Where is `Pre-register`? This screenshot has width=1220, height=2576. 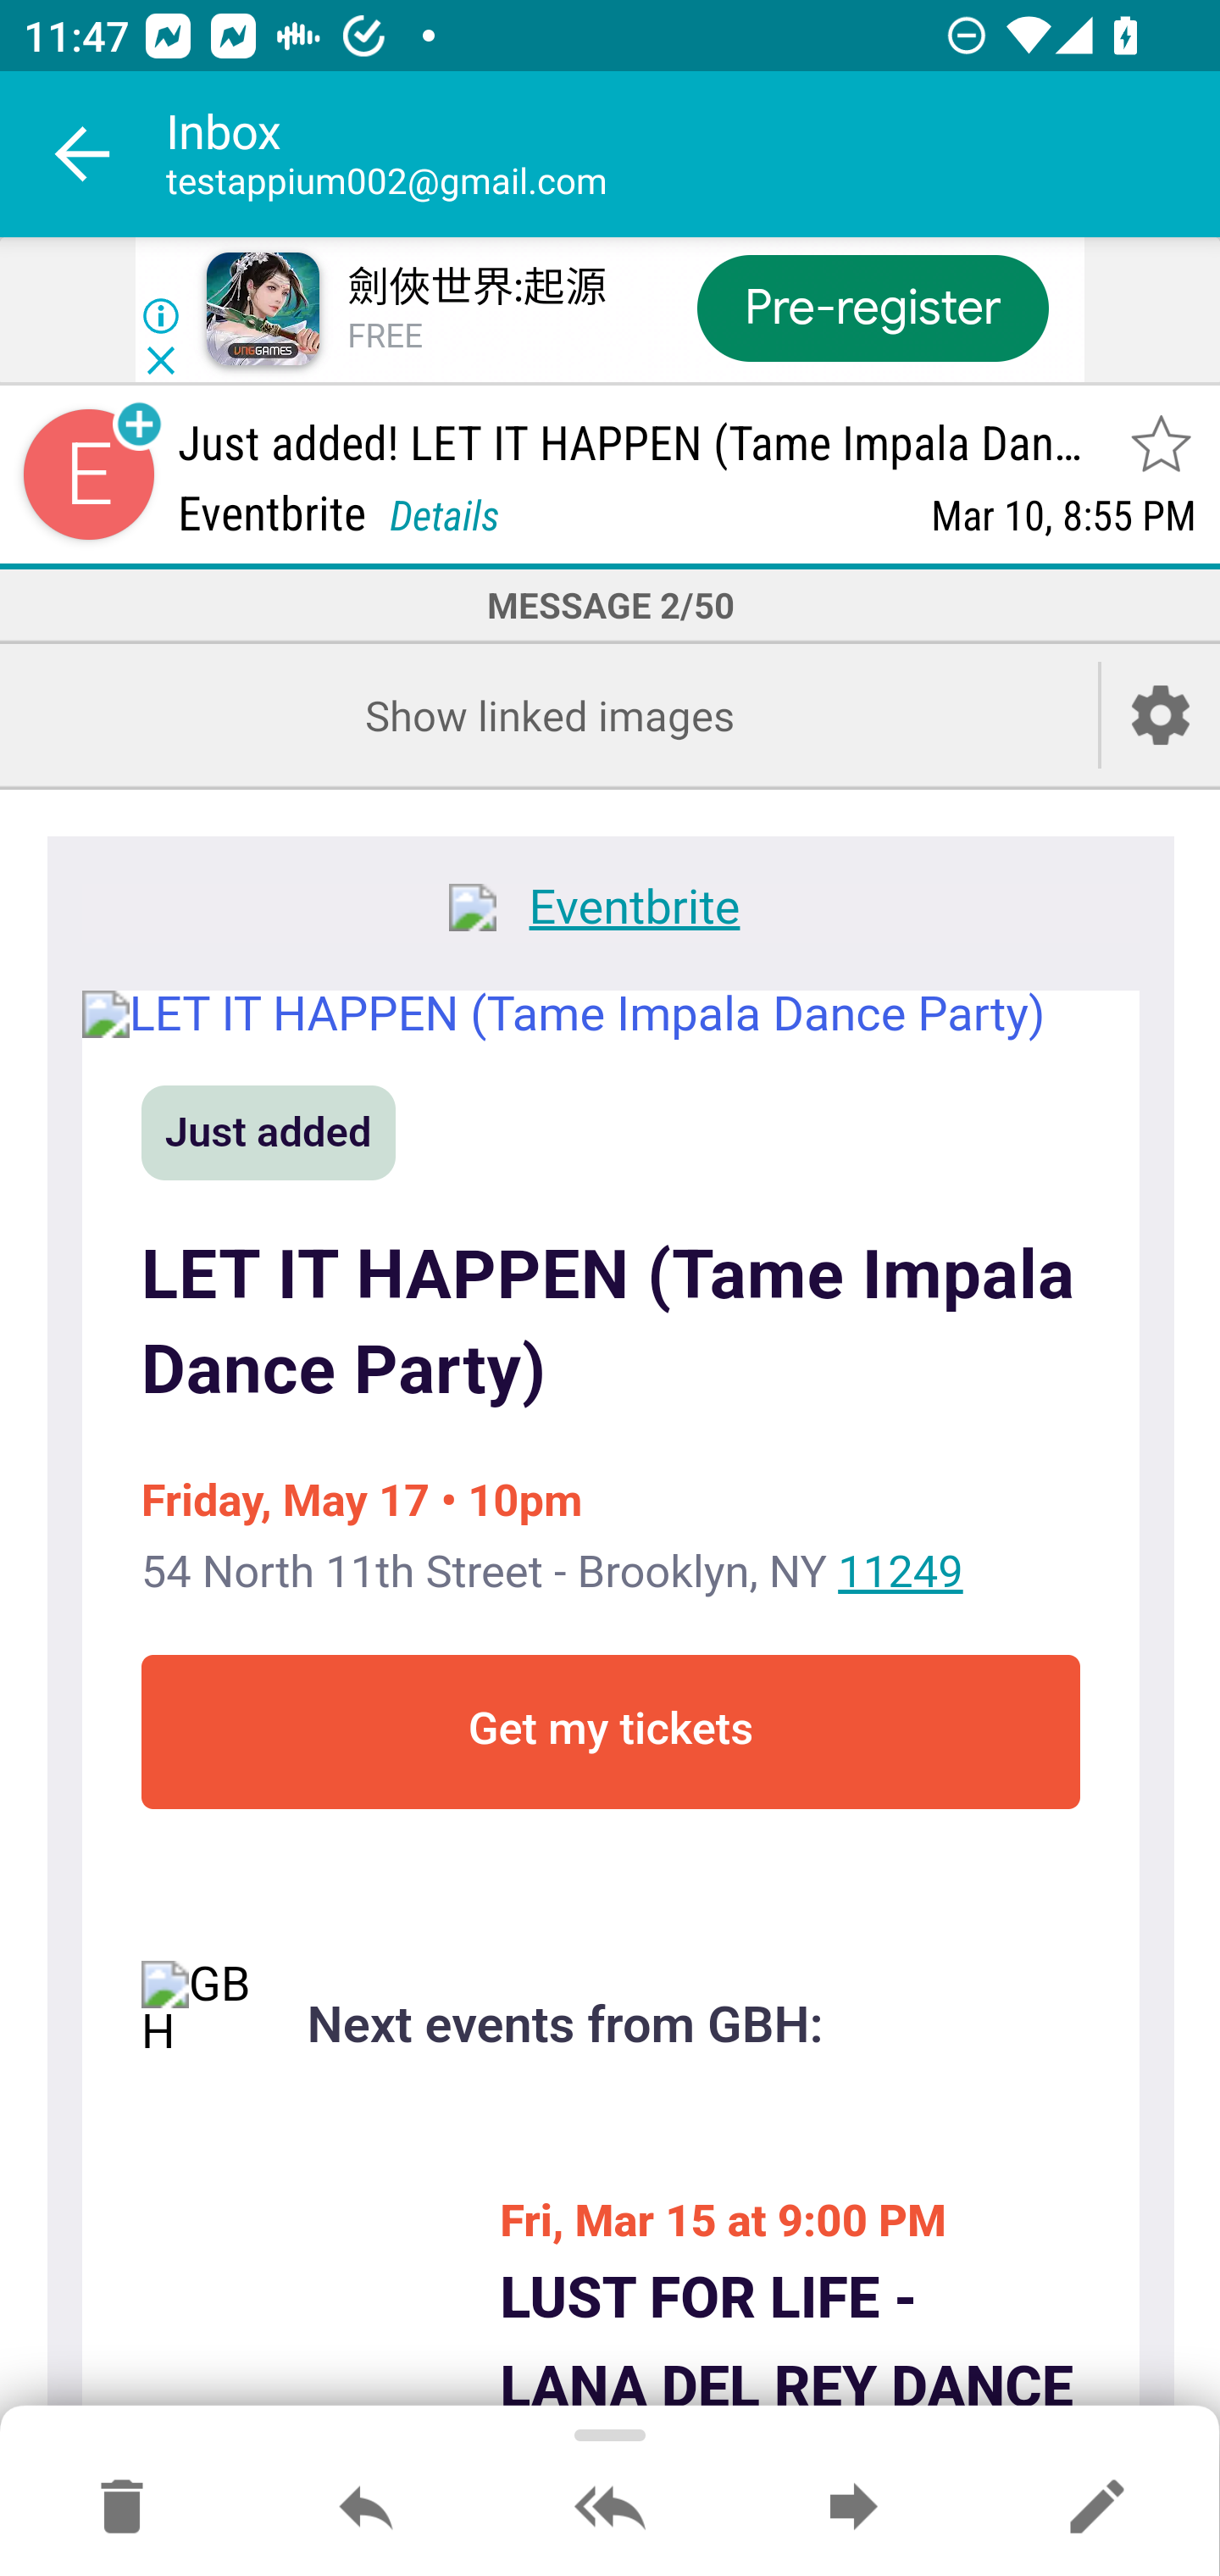 Pre-register is located at coordinates (872, 307).